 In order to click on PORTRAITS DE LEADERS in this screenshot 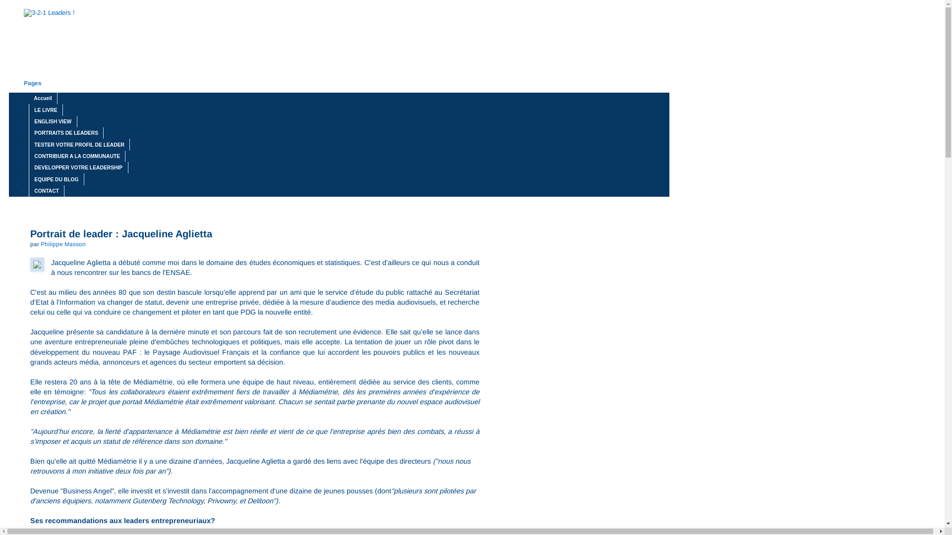, I will do `click(66, 133)`.